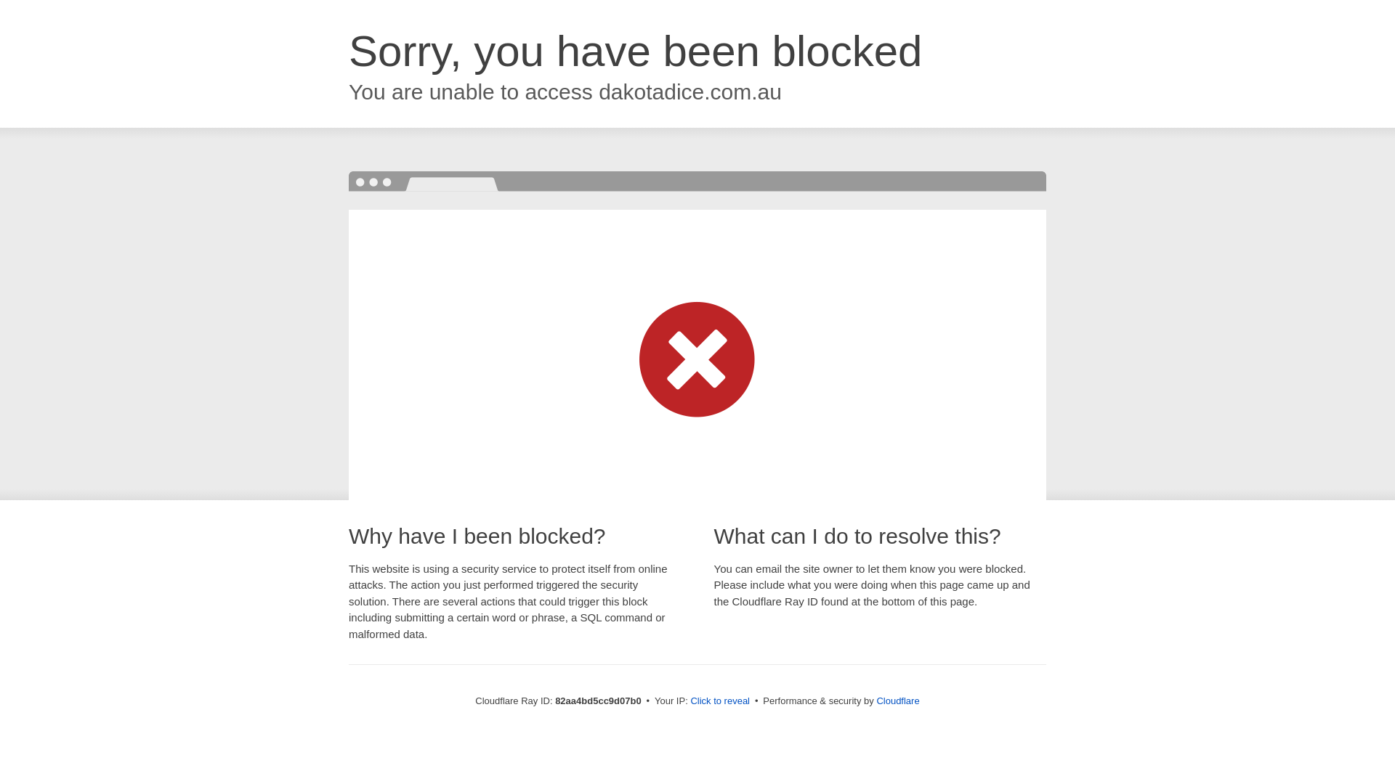  What do you see at coordinates (898, 701) in the screenshot?
I see `Cloudflare` at bounding box center [898, 701].